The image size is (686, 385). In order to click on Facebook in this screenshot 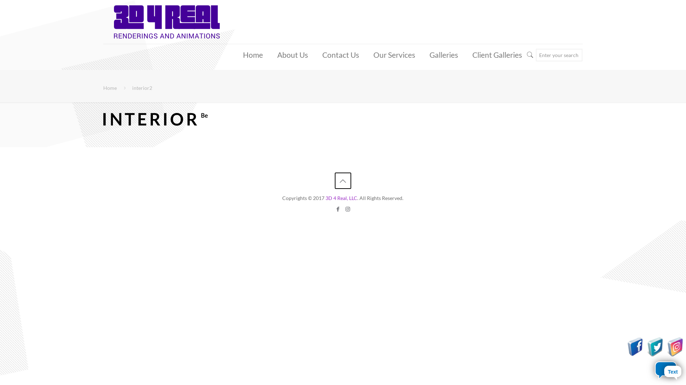, I will do `click(338, 209)`.